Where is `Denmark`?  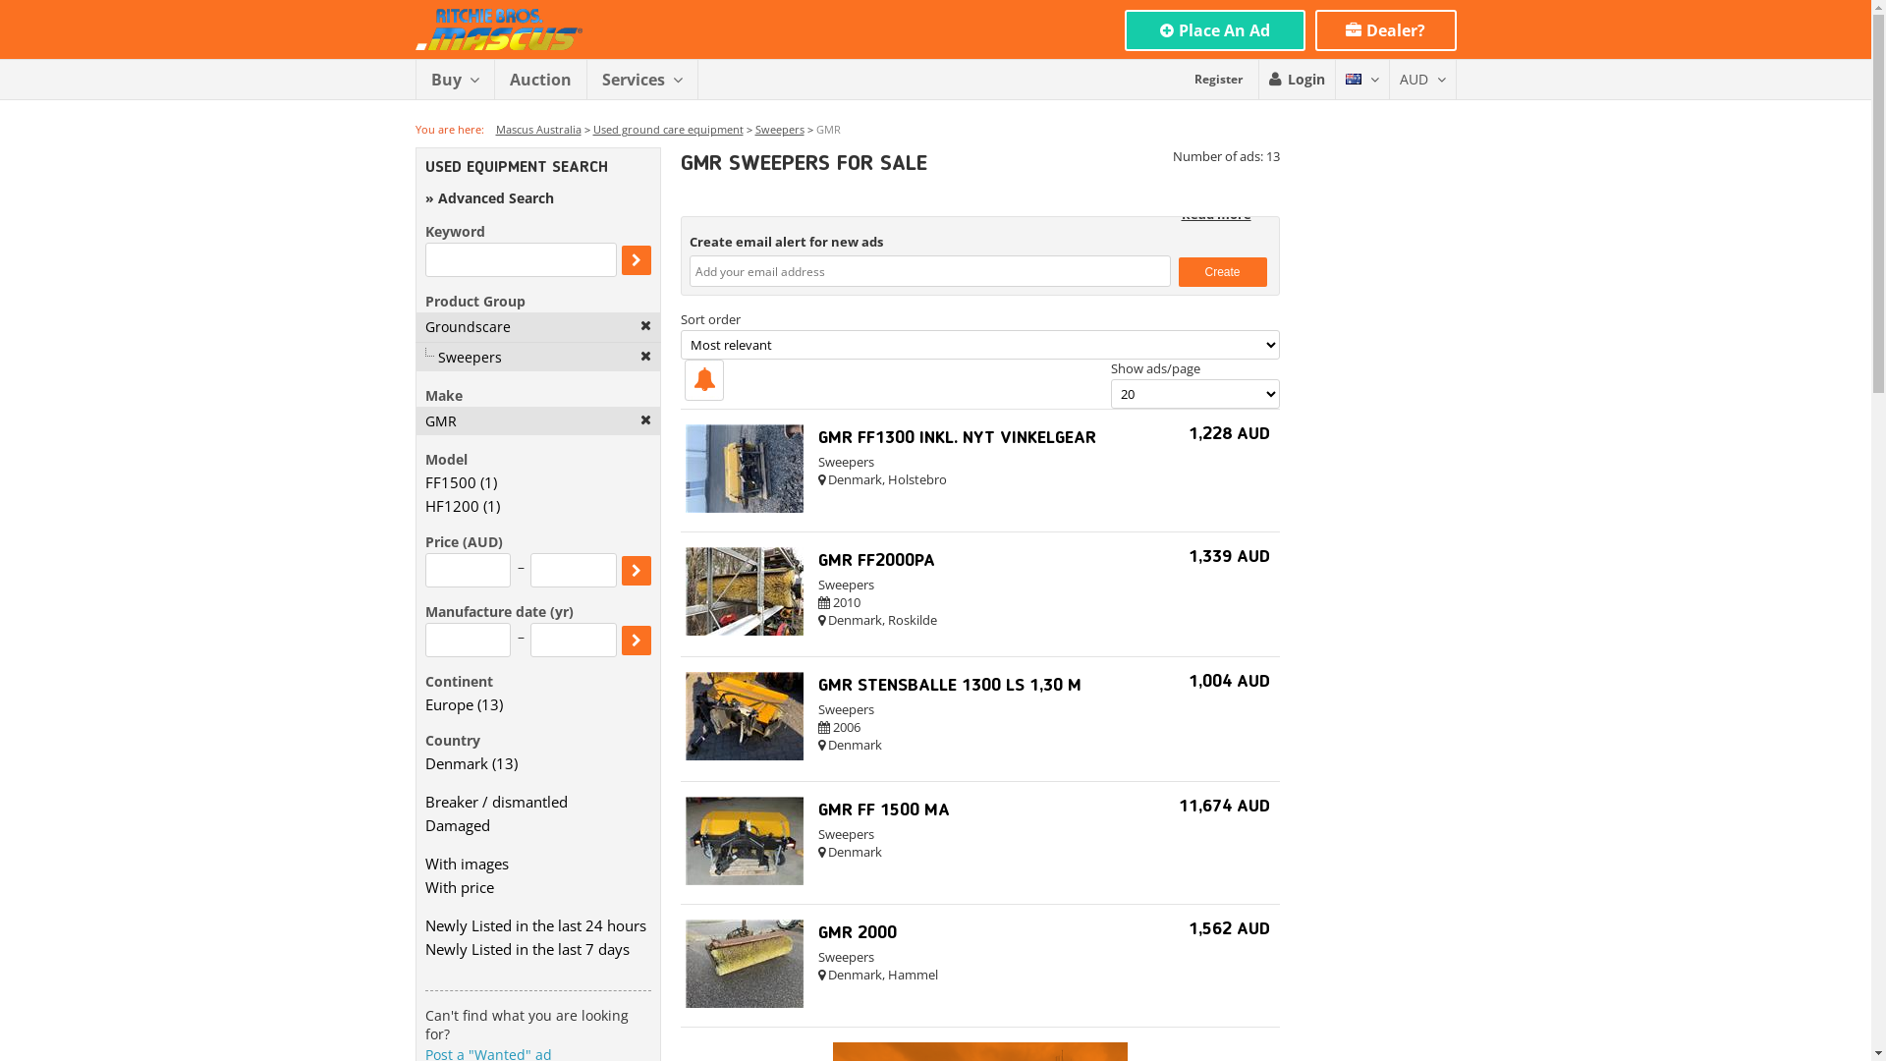
Denmark is located at coordinates (456, 763).